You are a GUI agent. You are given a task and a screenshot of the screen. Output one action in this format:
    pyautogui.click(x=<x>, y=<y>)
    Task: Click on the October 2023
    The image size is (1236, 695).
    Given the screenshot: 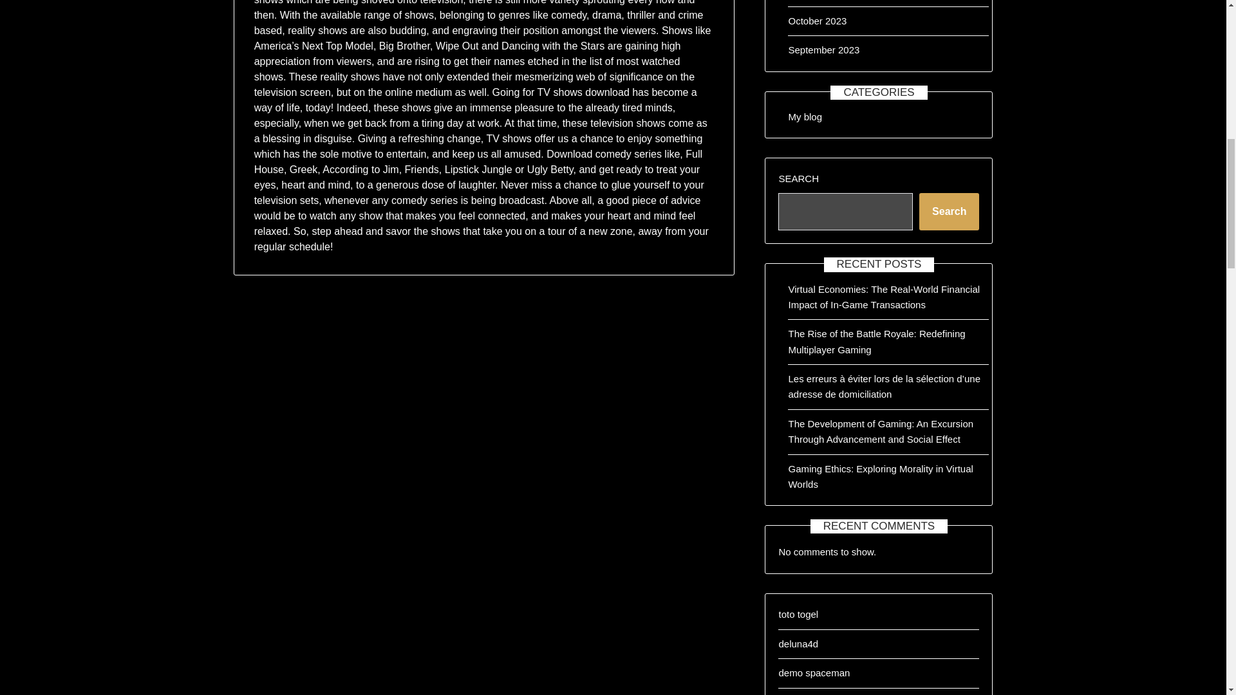 What is the action you would take?
    pyautogui.click(x=818, y=21)
    